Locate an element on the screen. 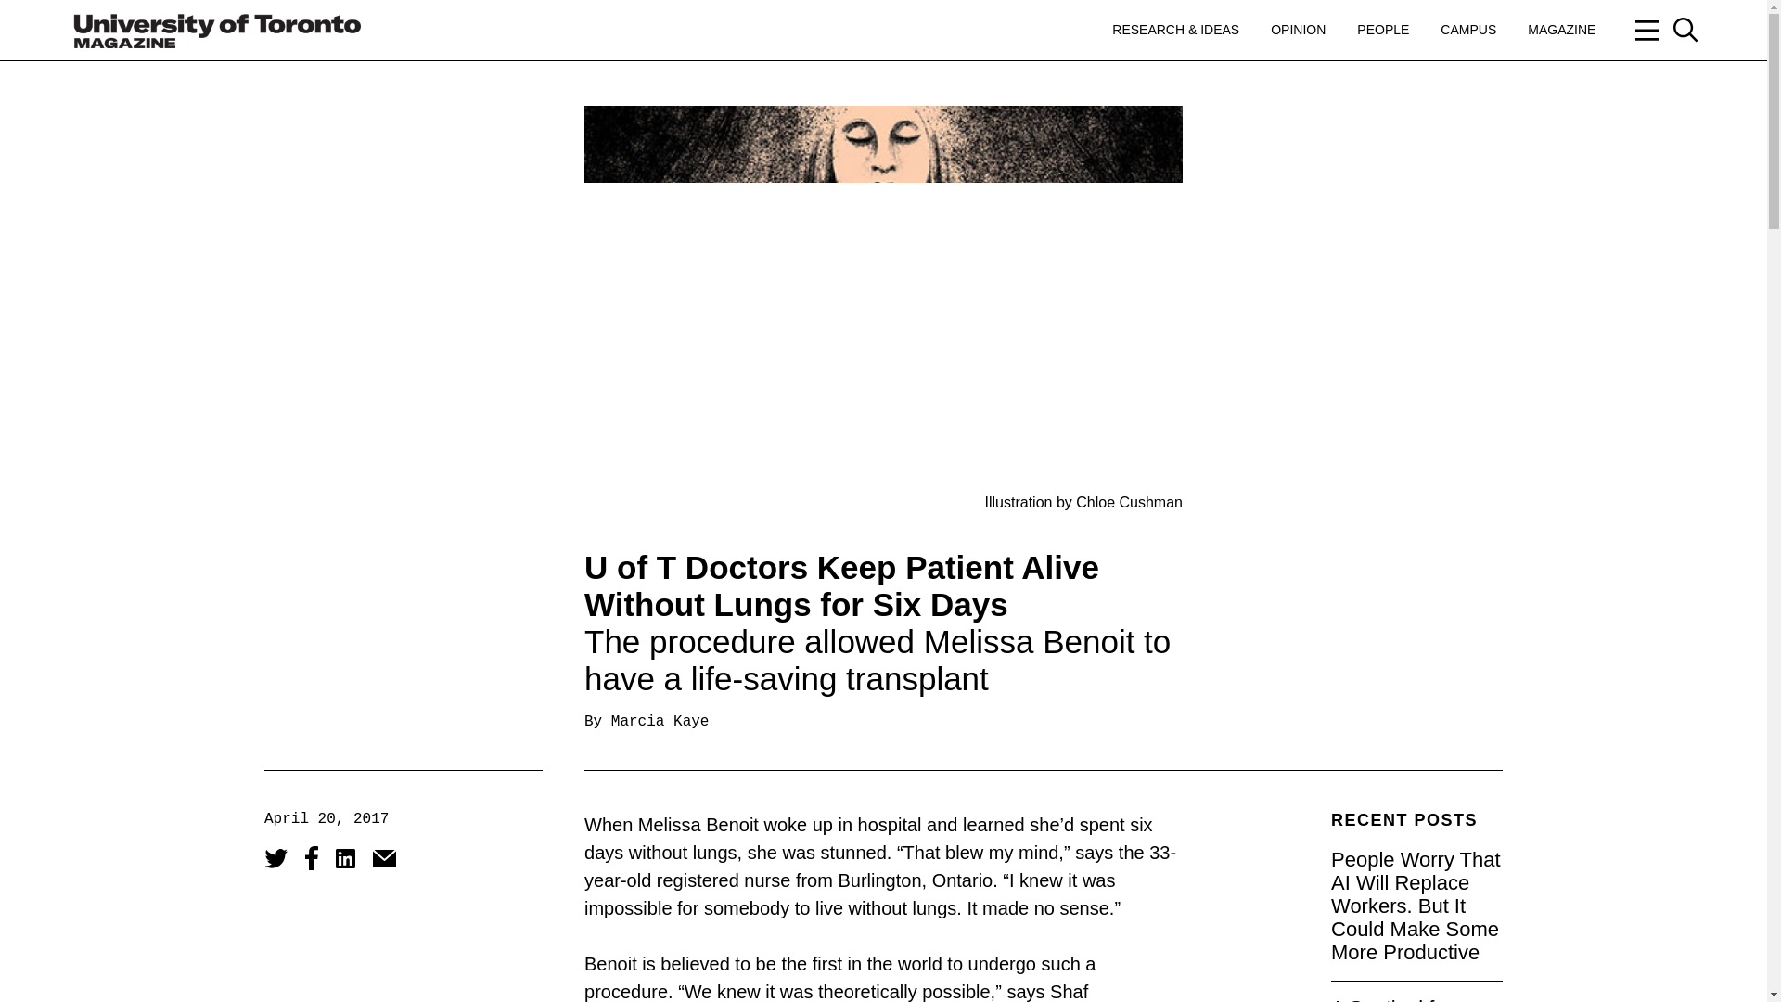 This screenshot has width=1781, height=1002. MAGAZINE is located at coordinates (1562, 29).